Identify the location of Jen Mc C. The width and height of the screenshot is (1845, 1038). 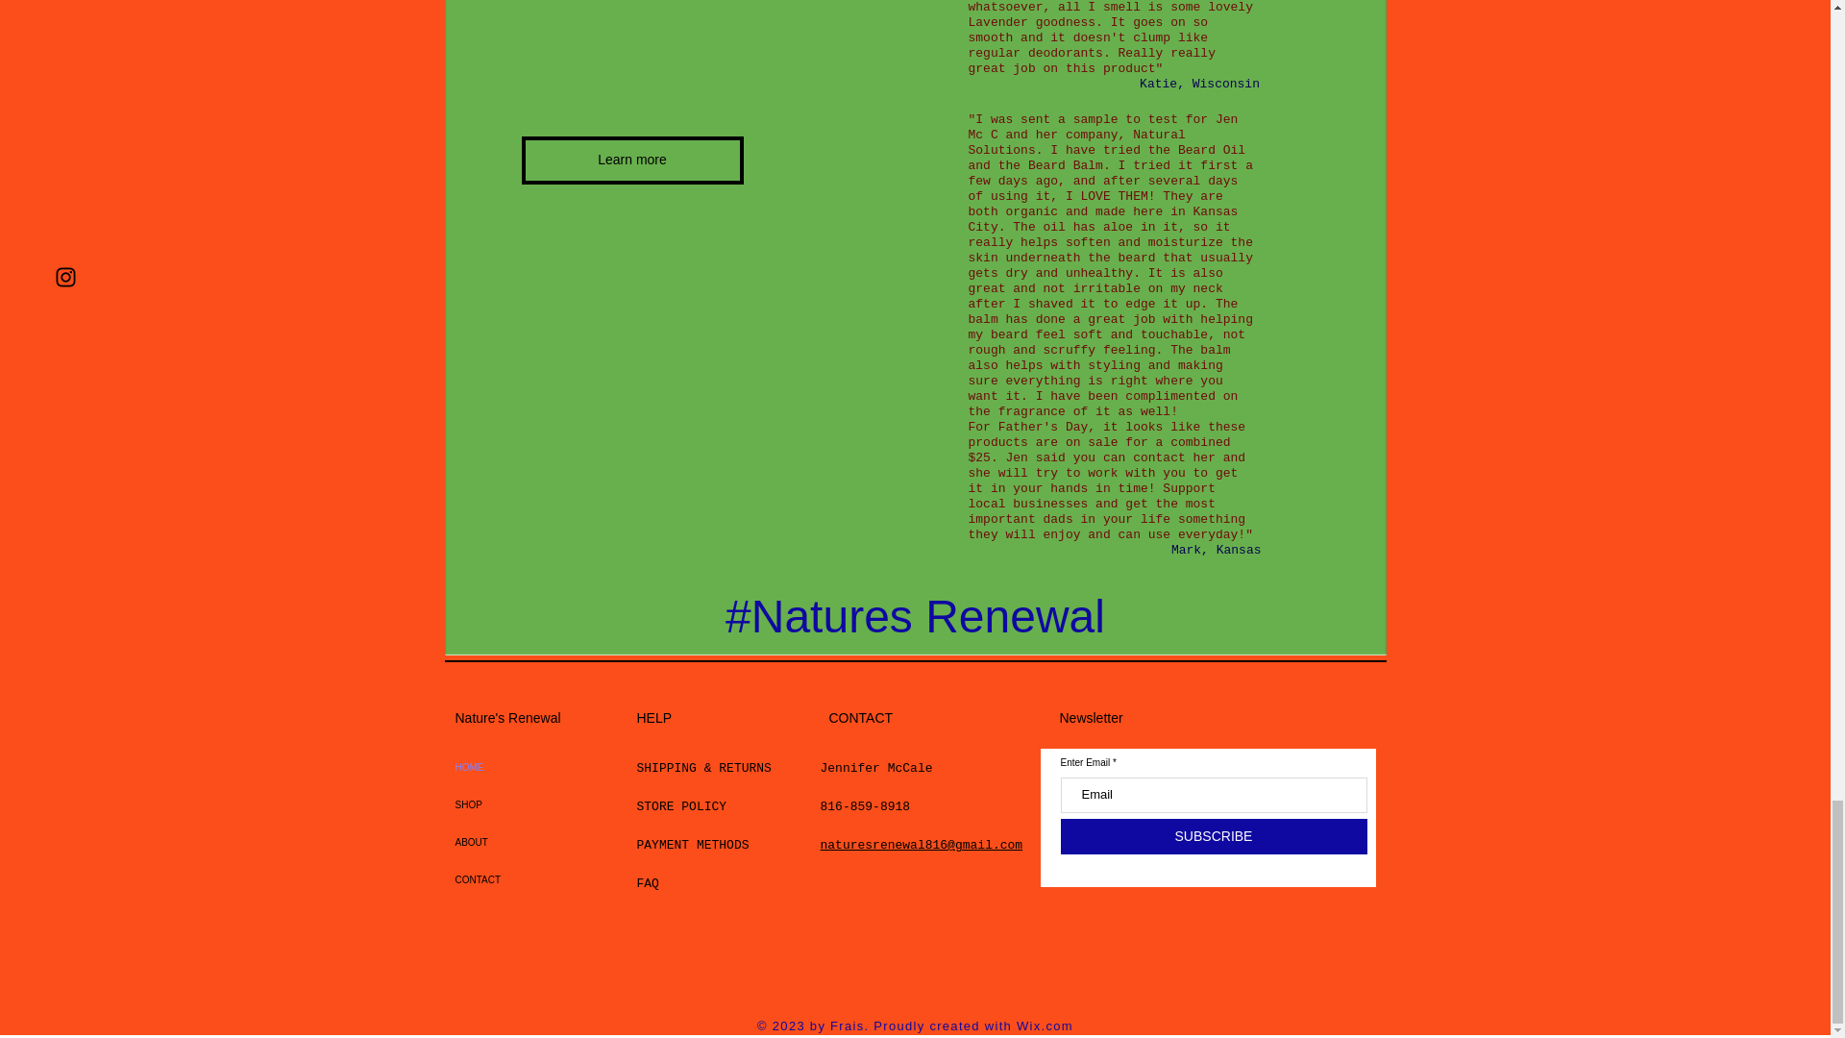
(1103, 127).